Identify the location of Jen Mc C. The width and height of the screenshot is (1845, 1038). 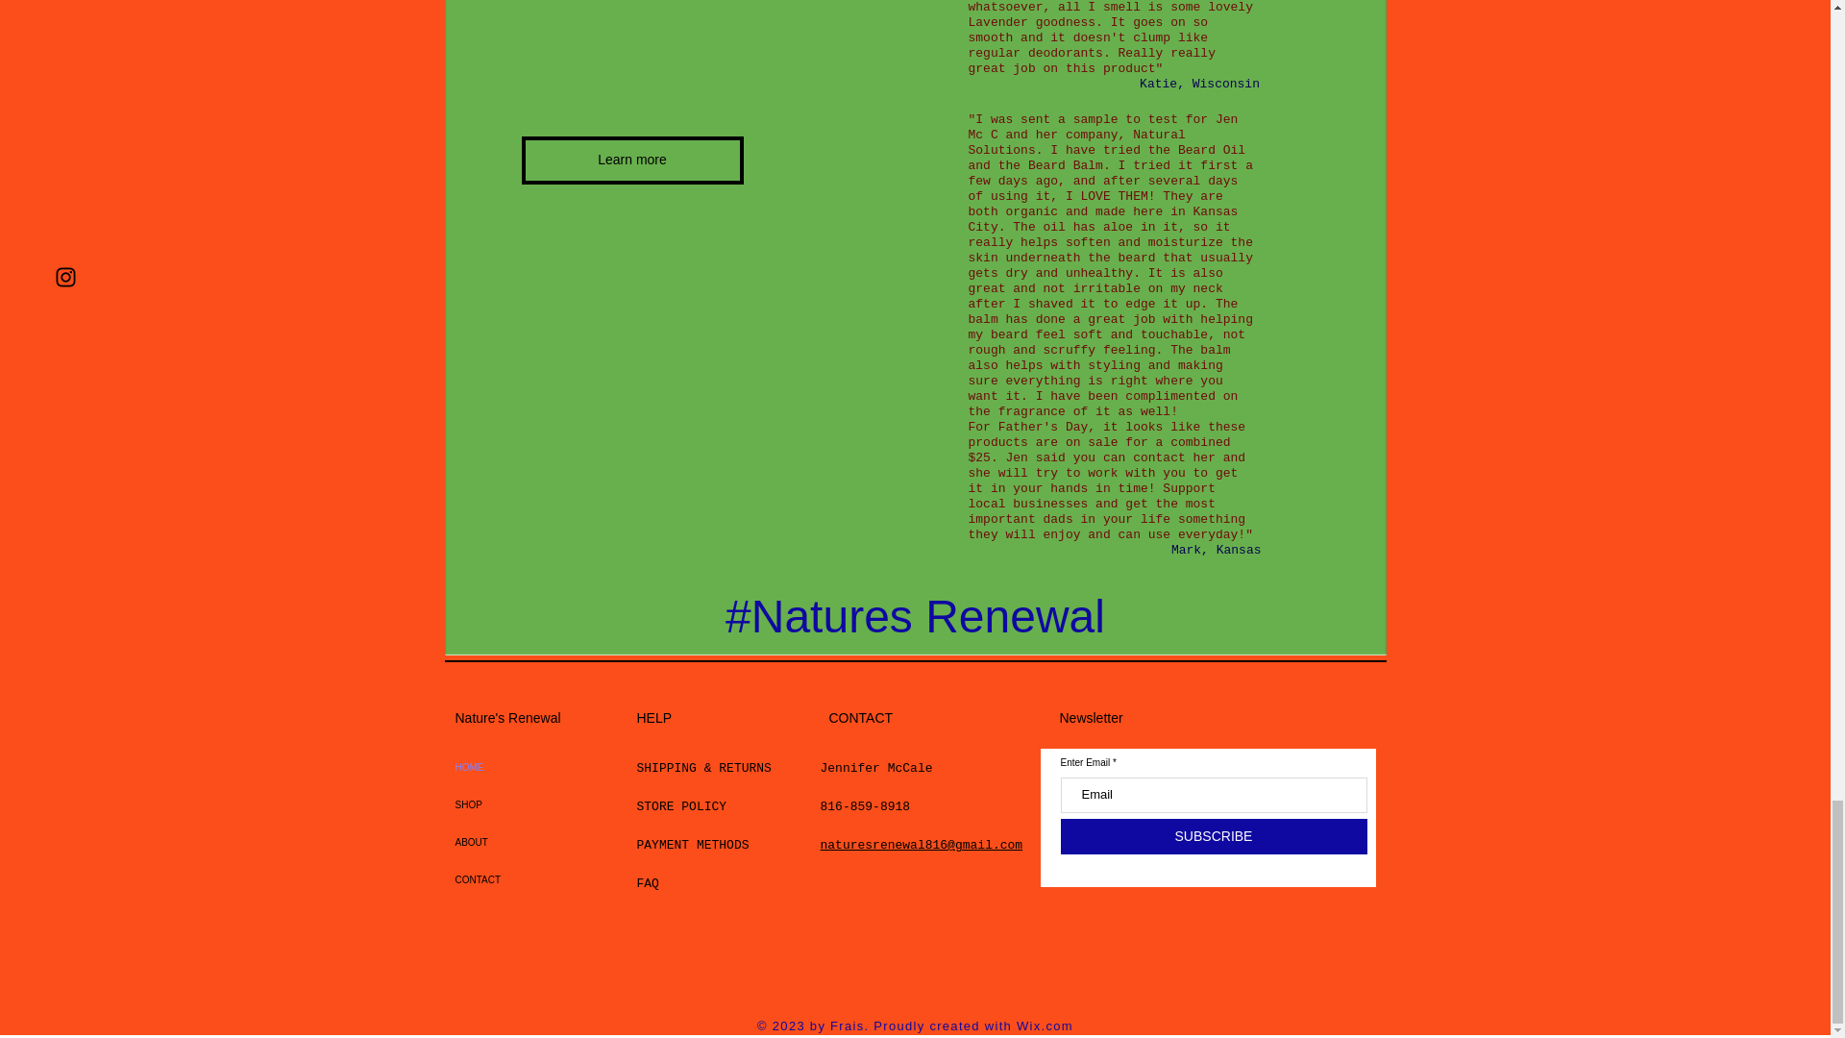
(1103, 127).